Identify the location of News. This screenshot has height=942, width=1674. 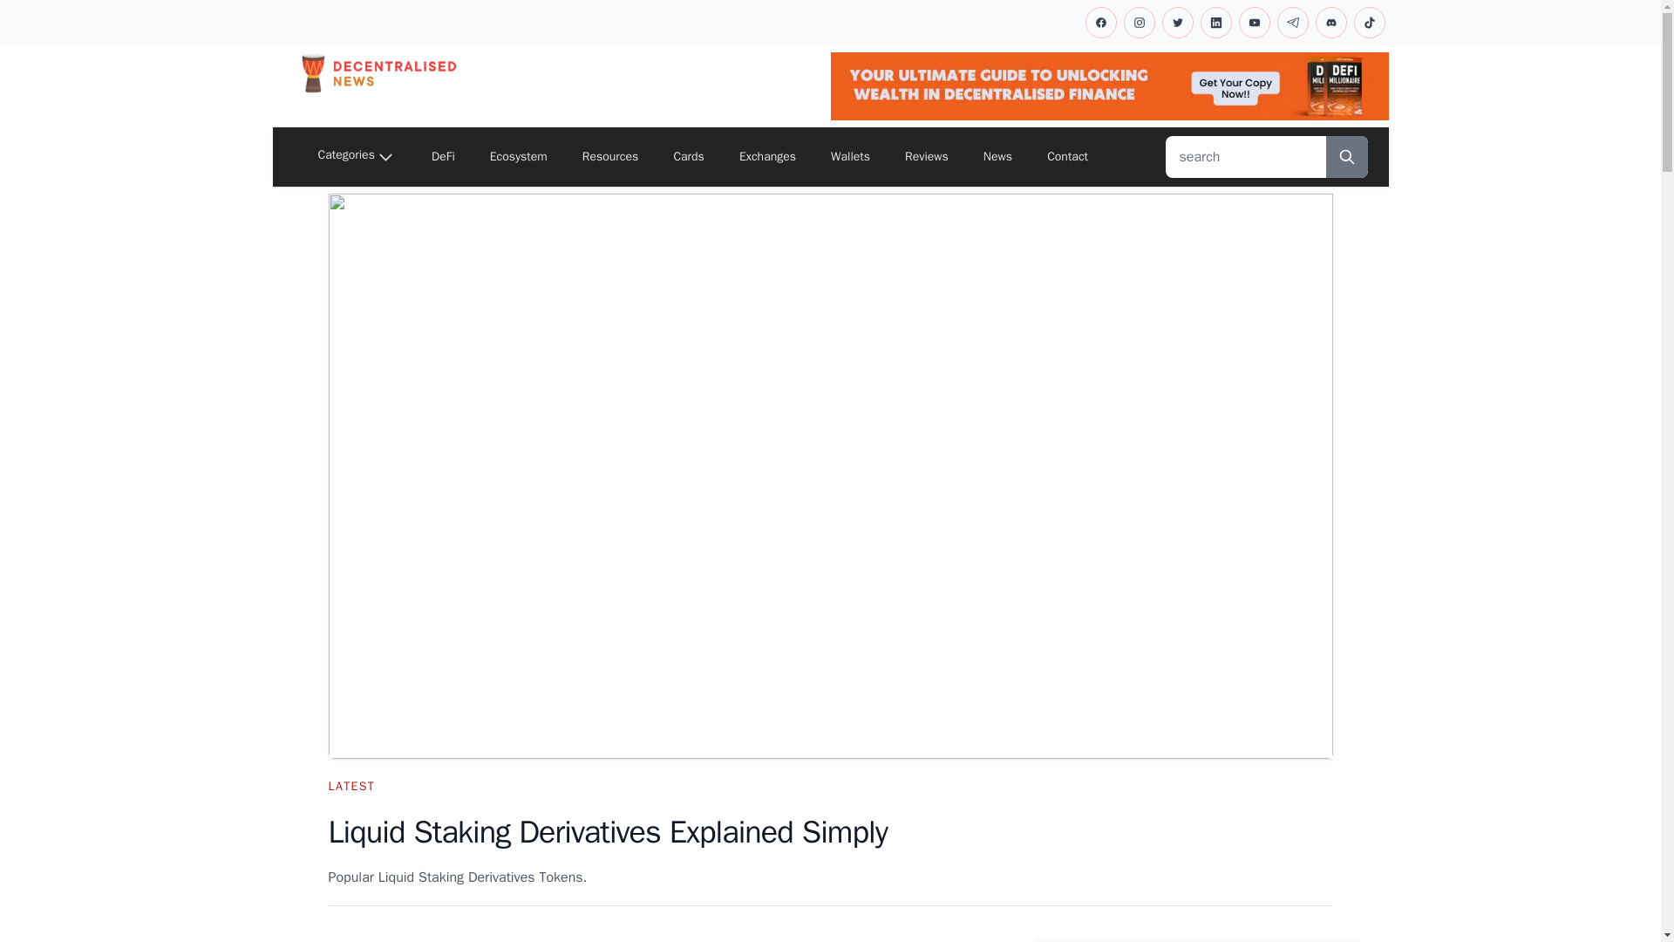
(997, 156).